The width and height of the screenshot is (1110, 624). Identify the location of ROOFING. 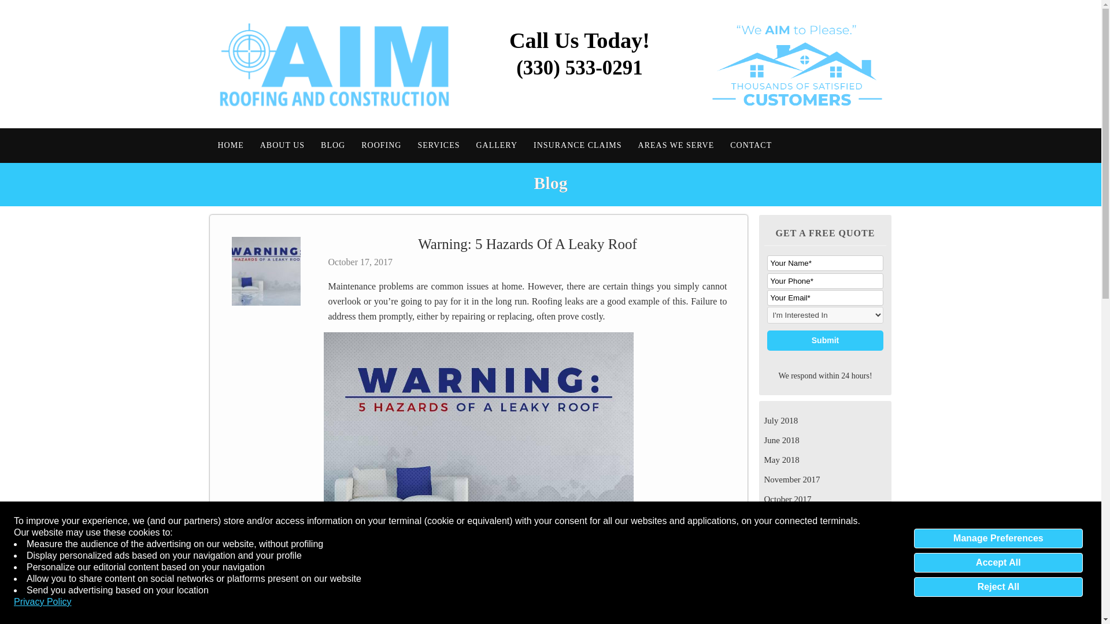
(381, 145).